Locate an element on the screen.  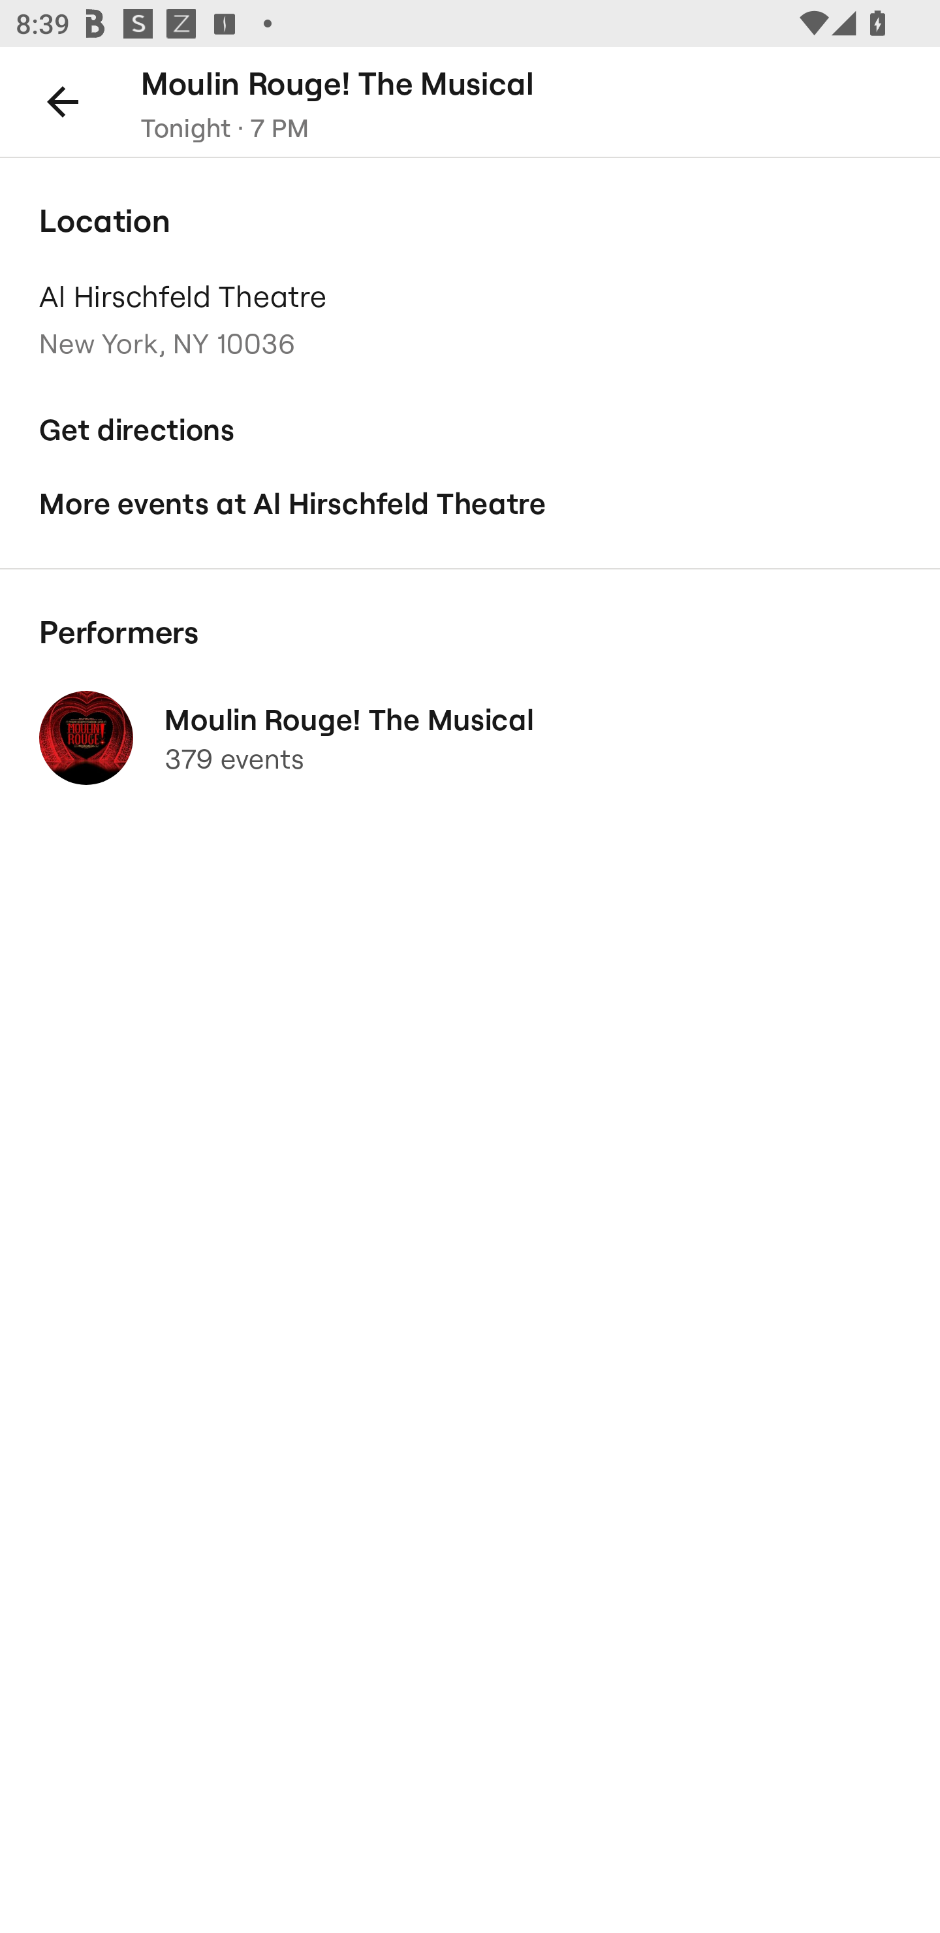
More events at Al Hirschfeld Theatre is located at coordinates (470, 504).